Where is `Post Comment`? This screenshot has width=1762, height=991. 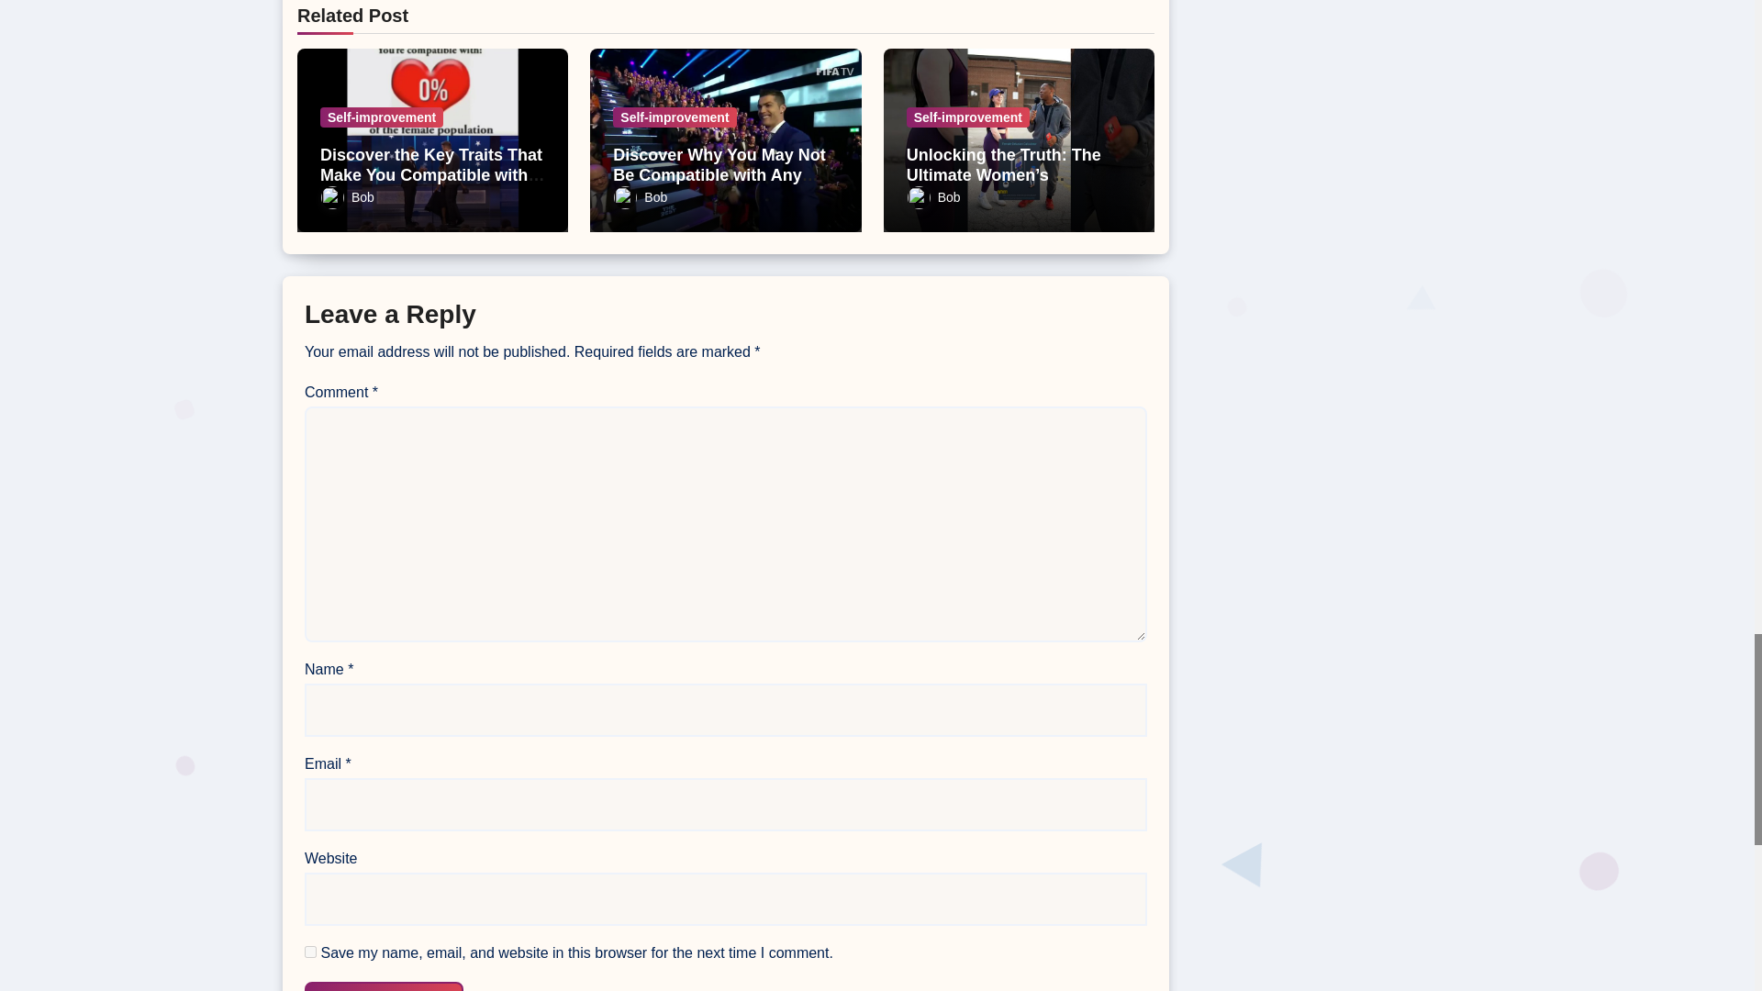 Post Comment is located at coordinates (384, 986).